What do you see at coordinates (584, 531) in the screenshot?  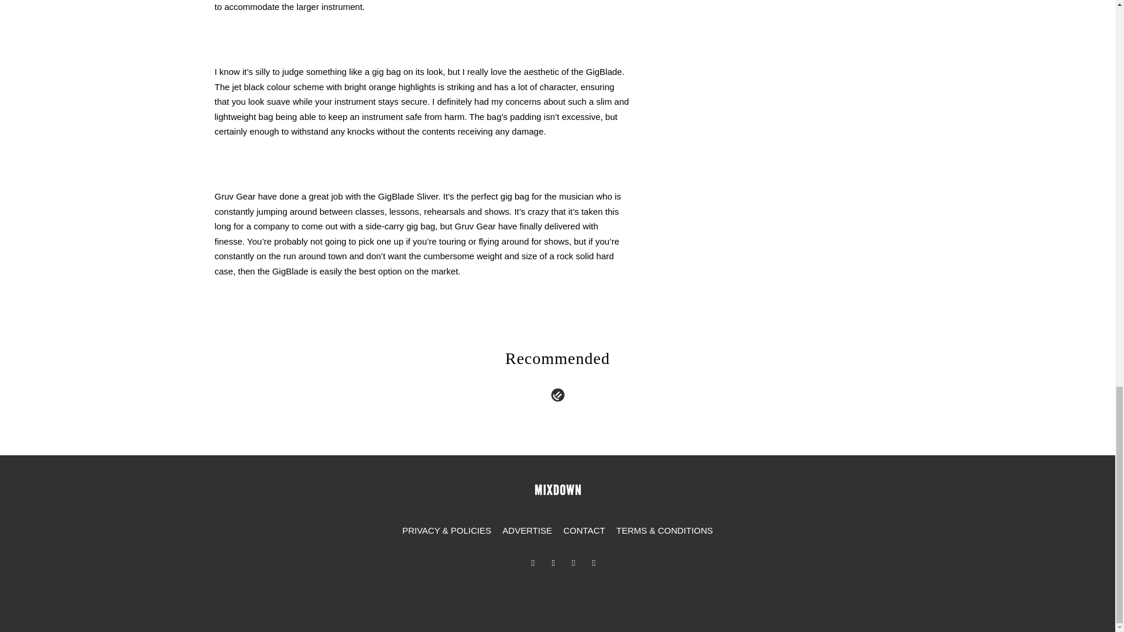 I see `CONTACT` at bounding box center [584, 531].